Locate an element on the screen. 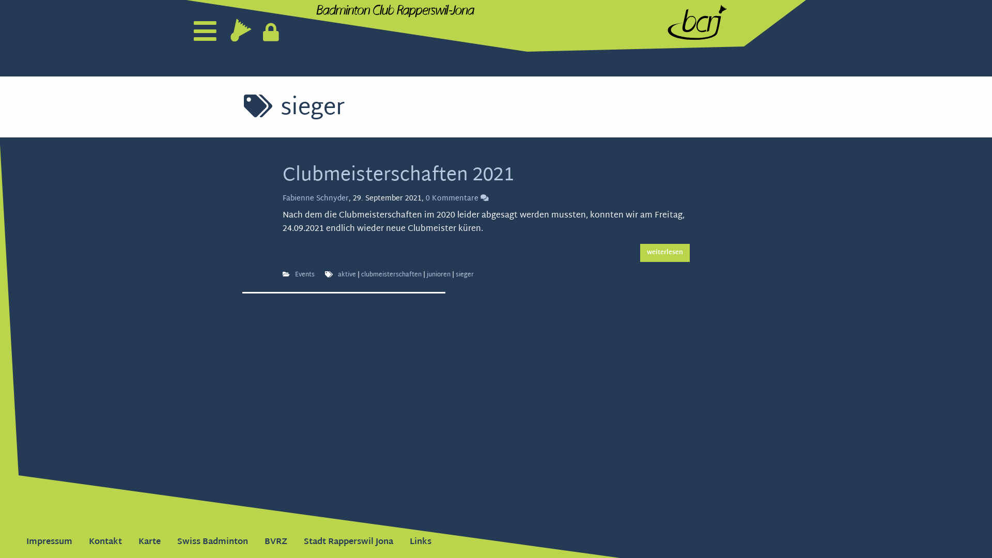 The image size is (992, 558). Impressum is located at coordinates (50, 542).